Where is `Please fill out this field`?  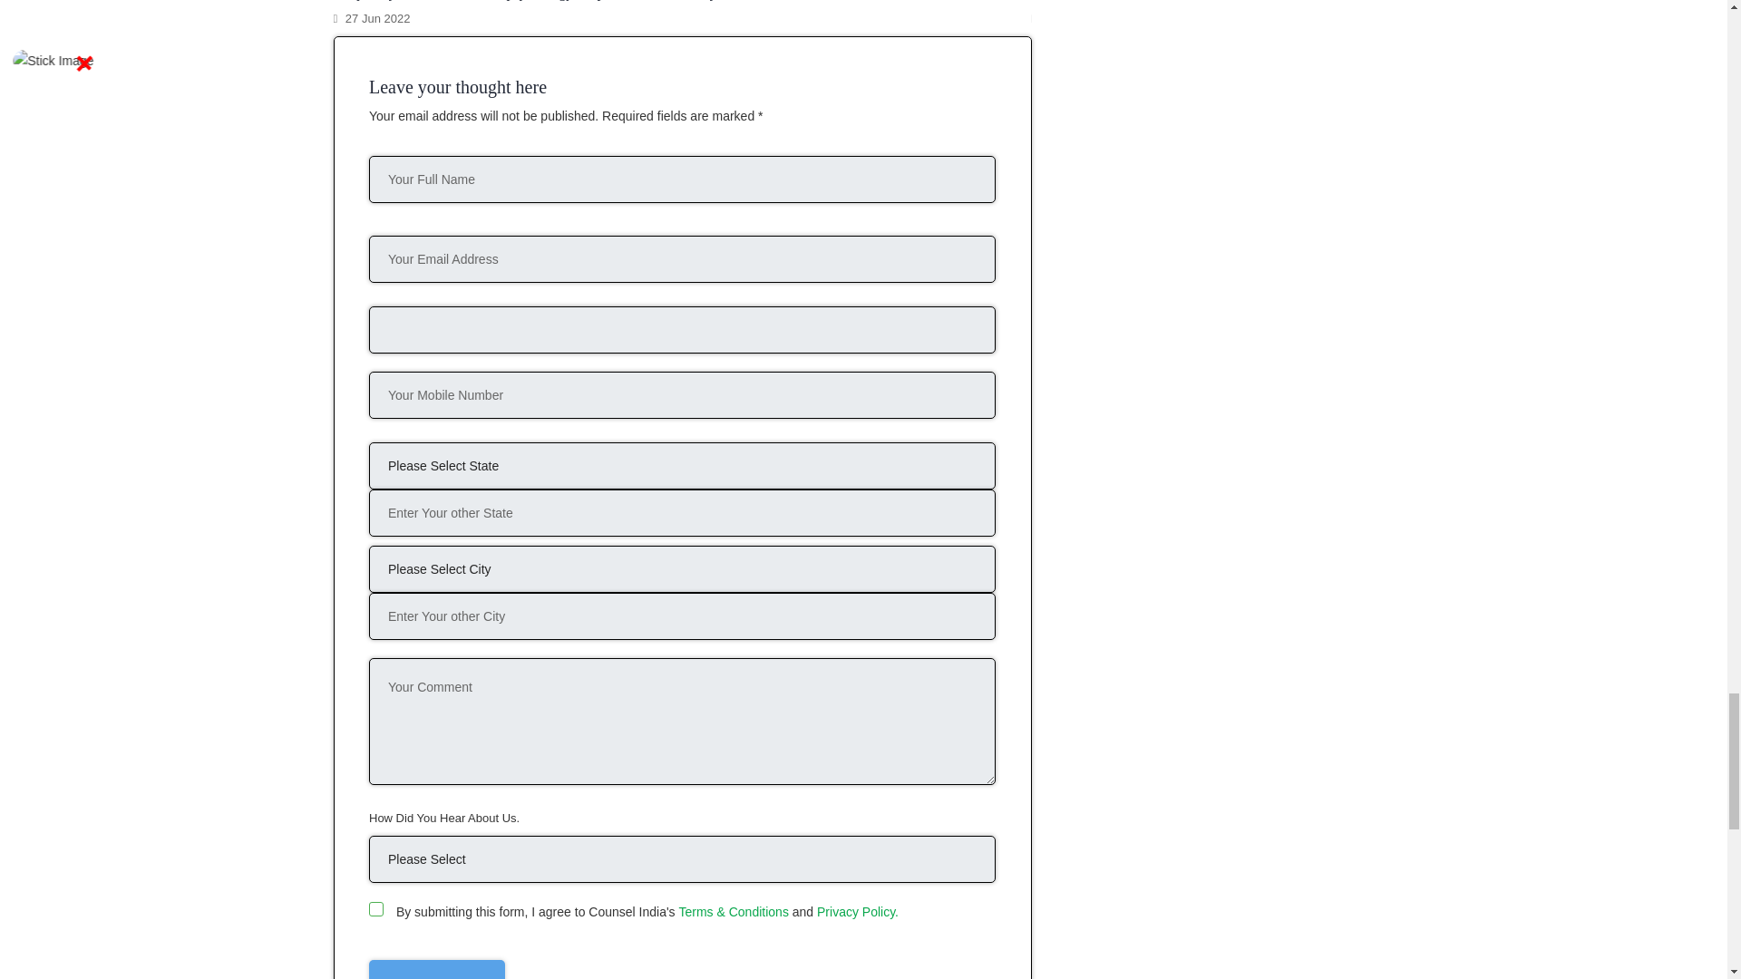
Please fill out this field is located at coordinates (682, 395).